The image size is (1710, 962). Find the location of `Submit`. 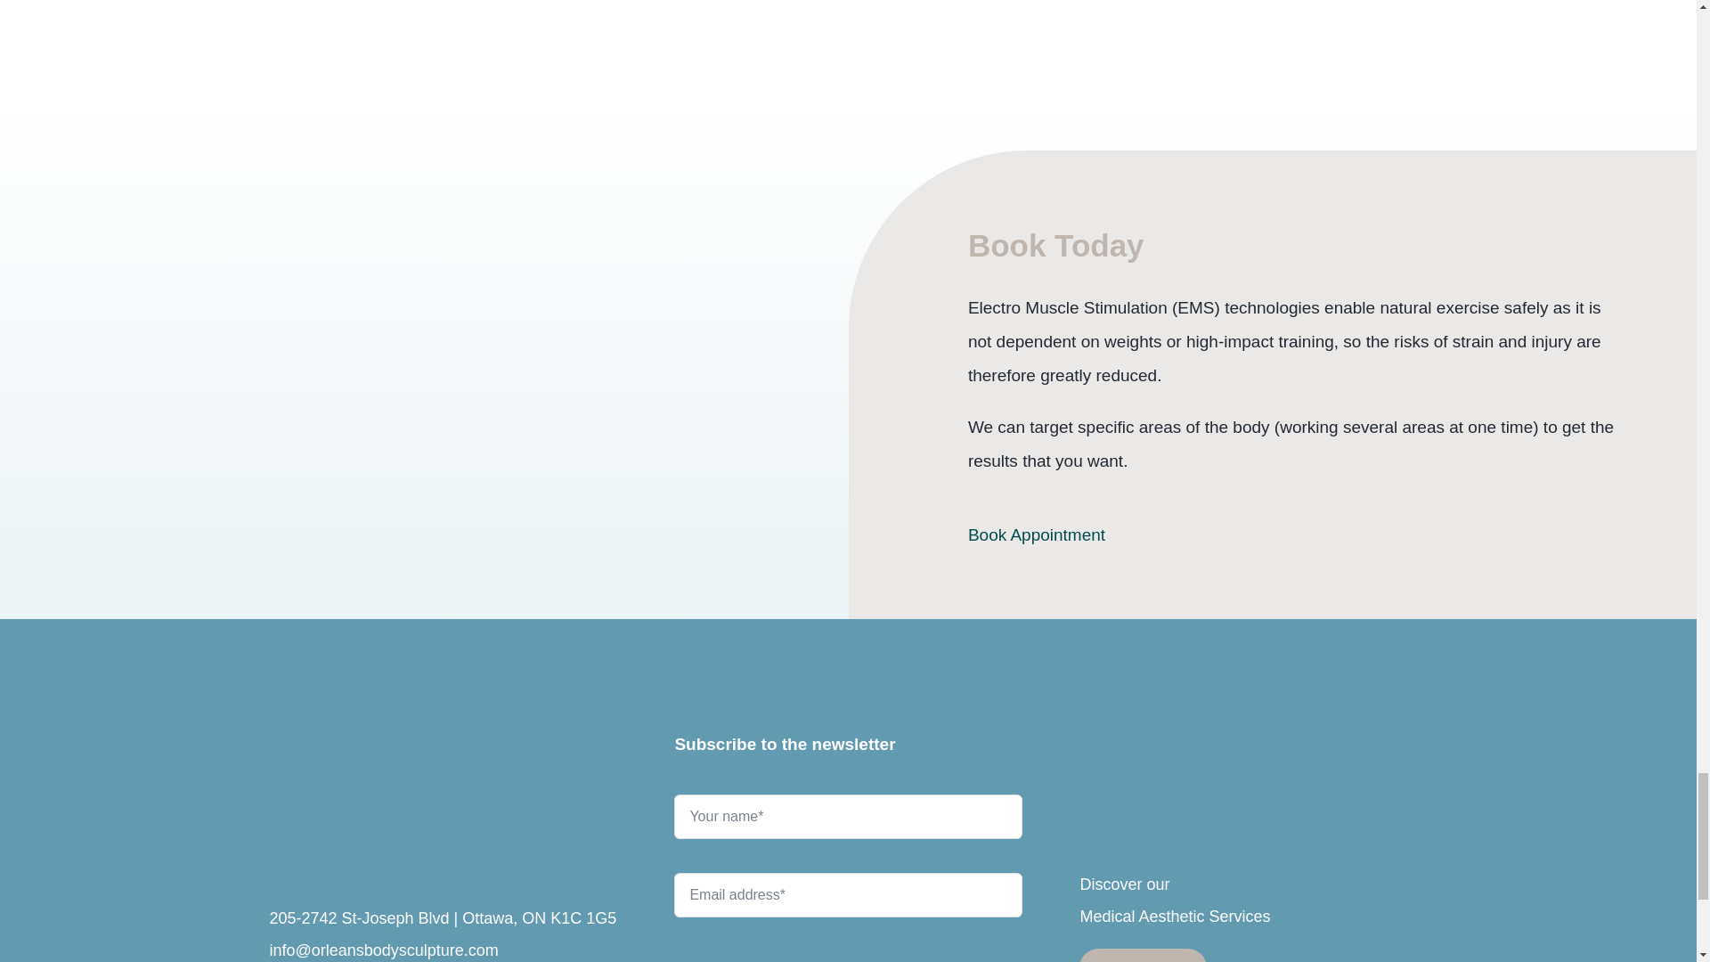

Submit is located at coordinates (847, 869).